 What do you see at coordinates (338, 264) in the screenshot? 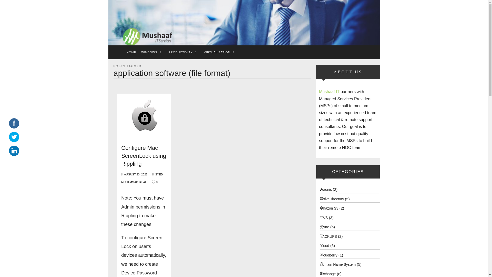
I see `Domain Name System` at bounding box center [338, 264].